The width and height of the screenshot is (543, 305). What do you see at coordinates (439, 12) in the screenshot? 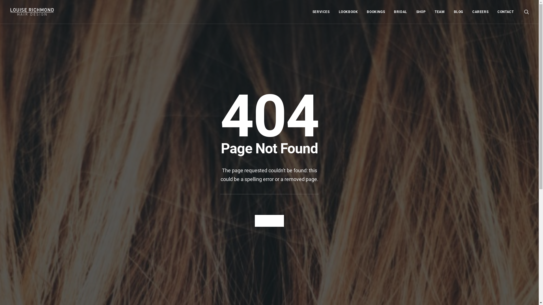
I see `TEAM` at bounding box center [439, 12].